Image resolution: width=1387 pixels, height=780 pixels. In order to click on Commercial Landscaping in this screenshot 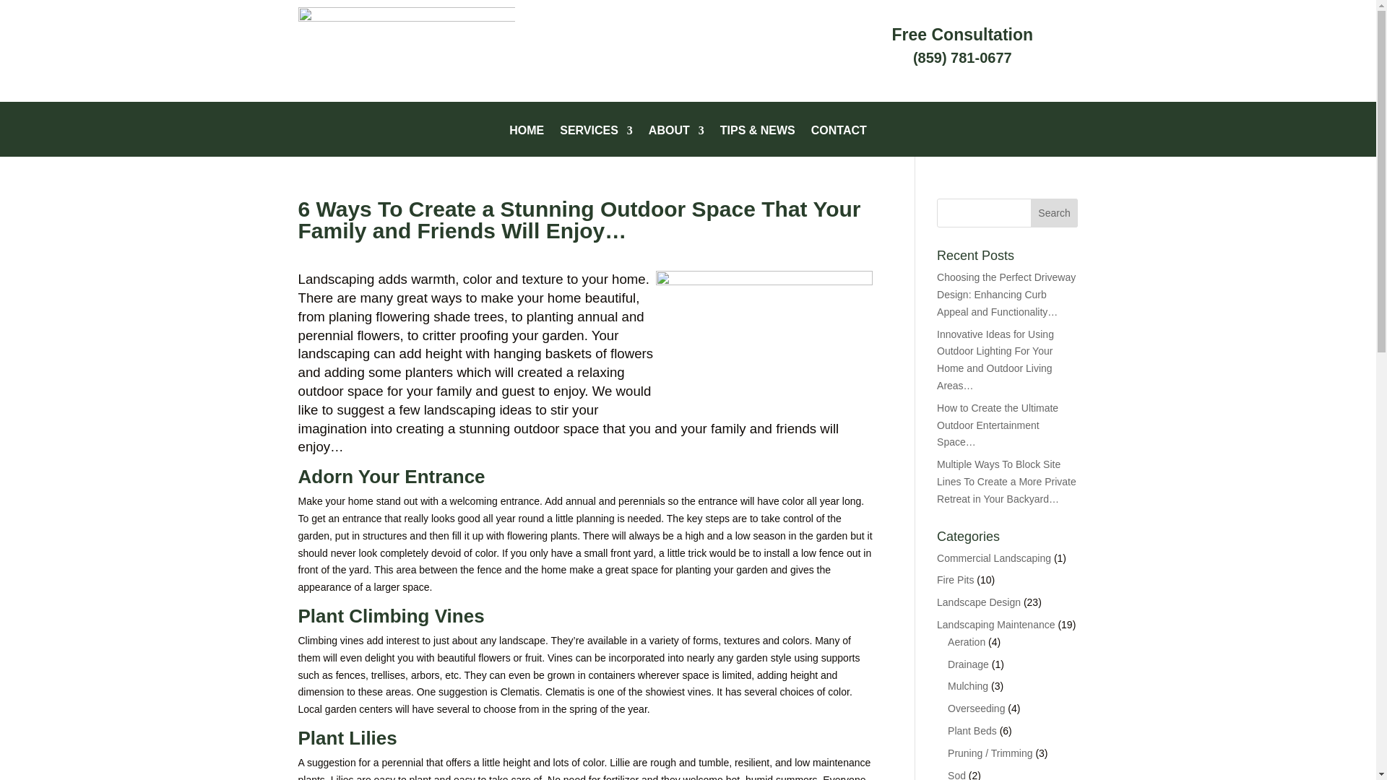, I will do `click(994, 558)`.